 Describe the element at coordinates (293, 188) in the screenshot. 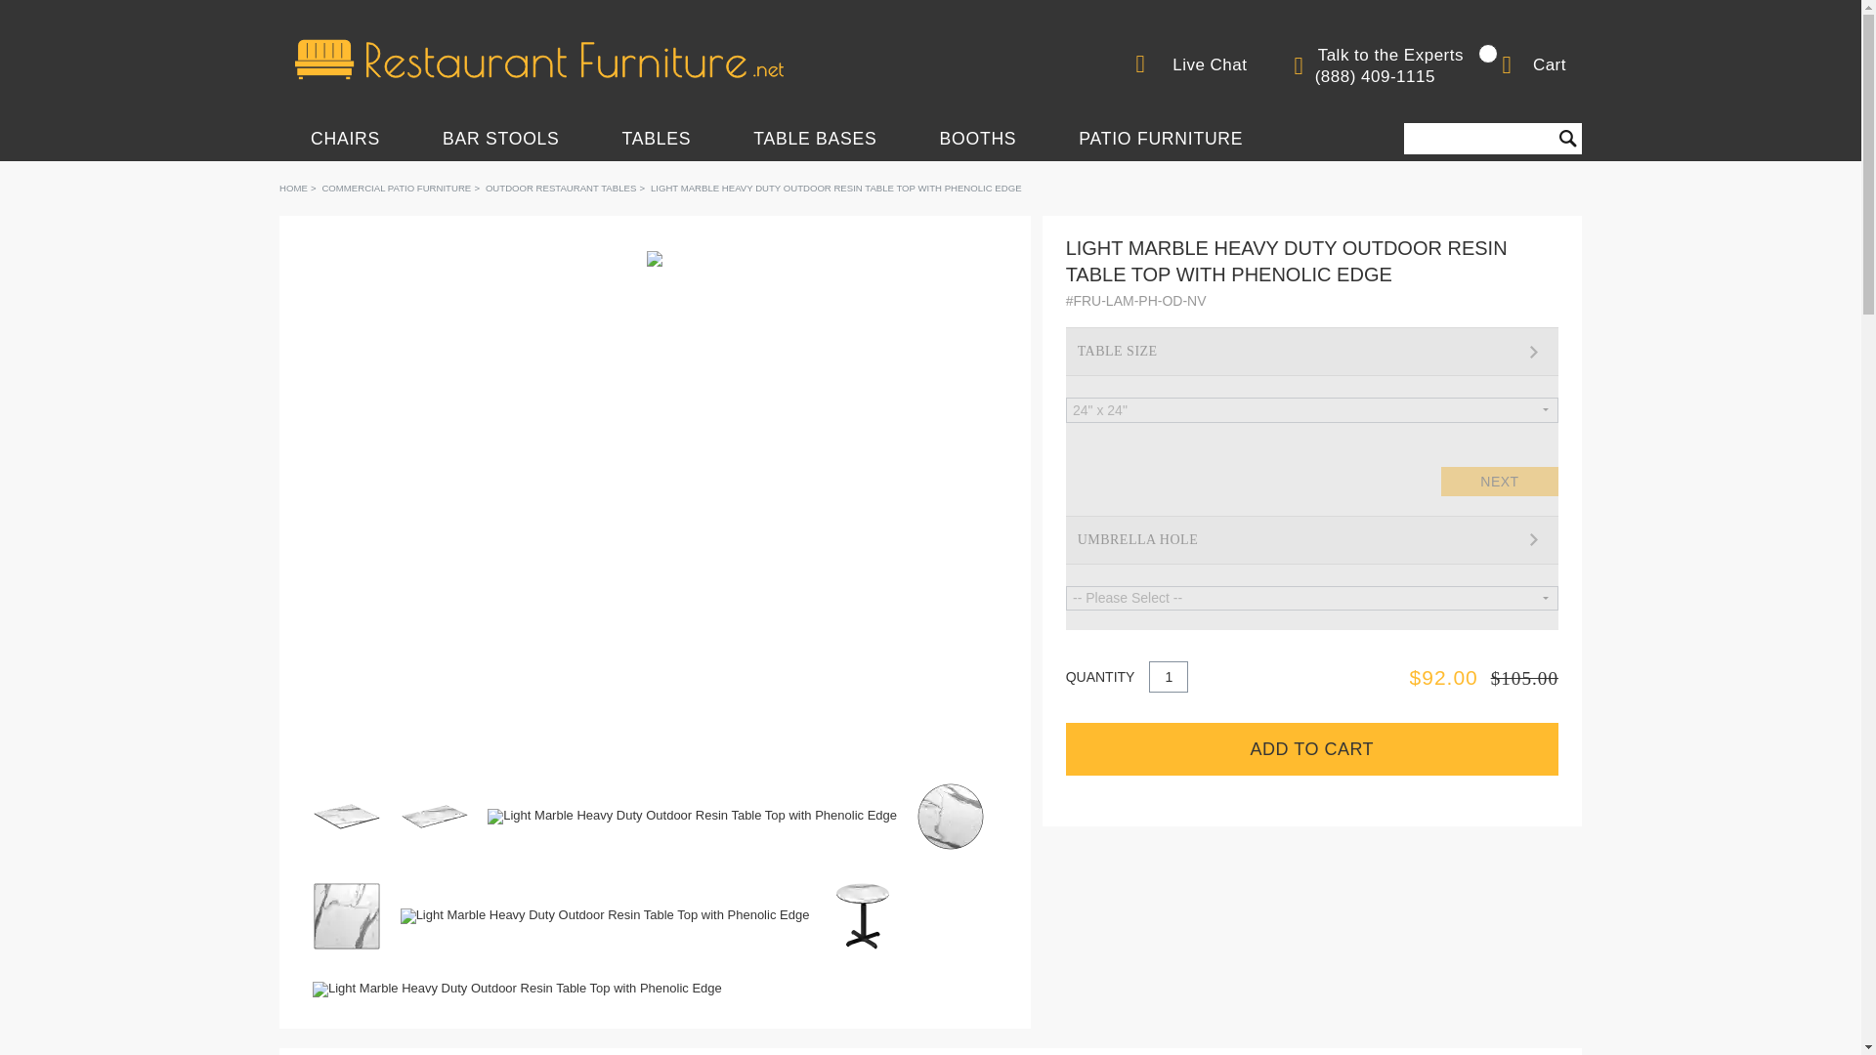

I see `Home` at that location.